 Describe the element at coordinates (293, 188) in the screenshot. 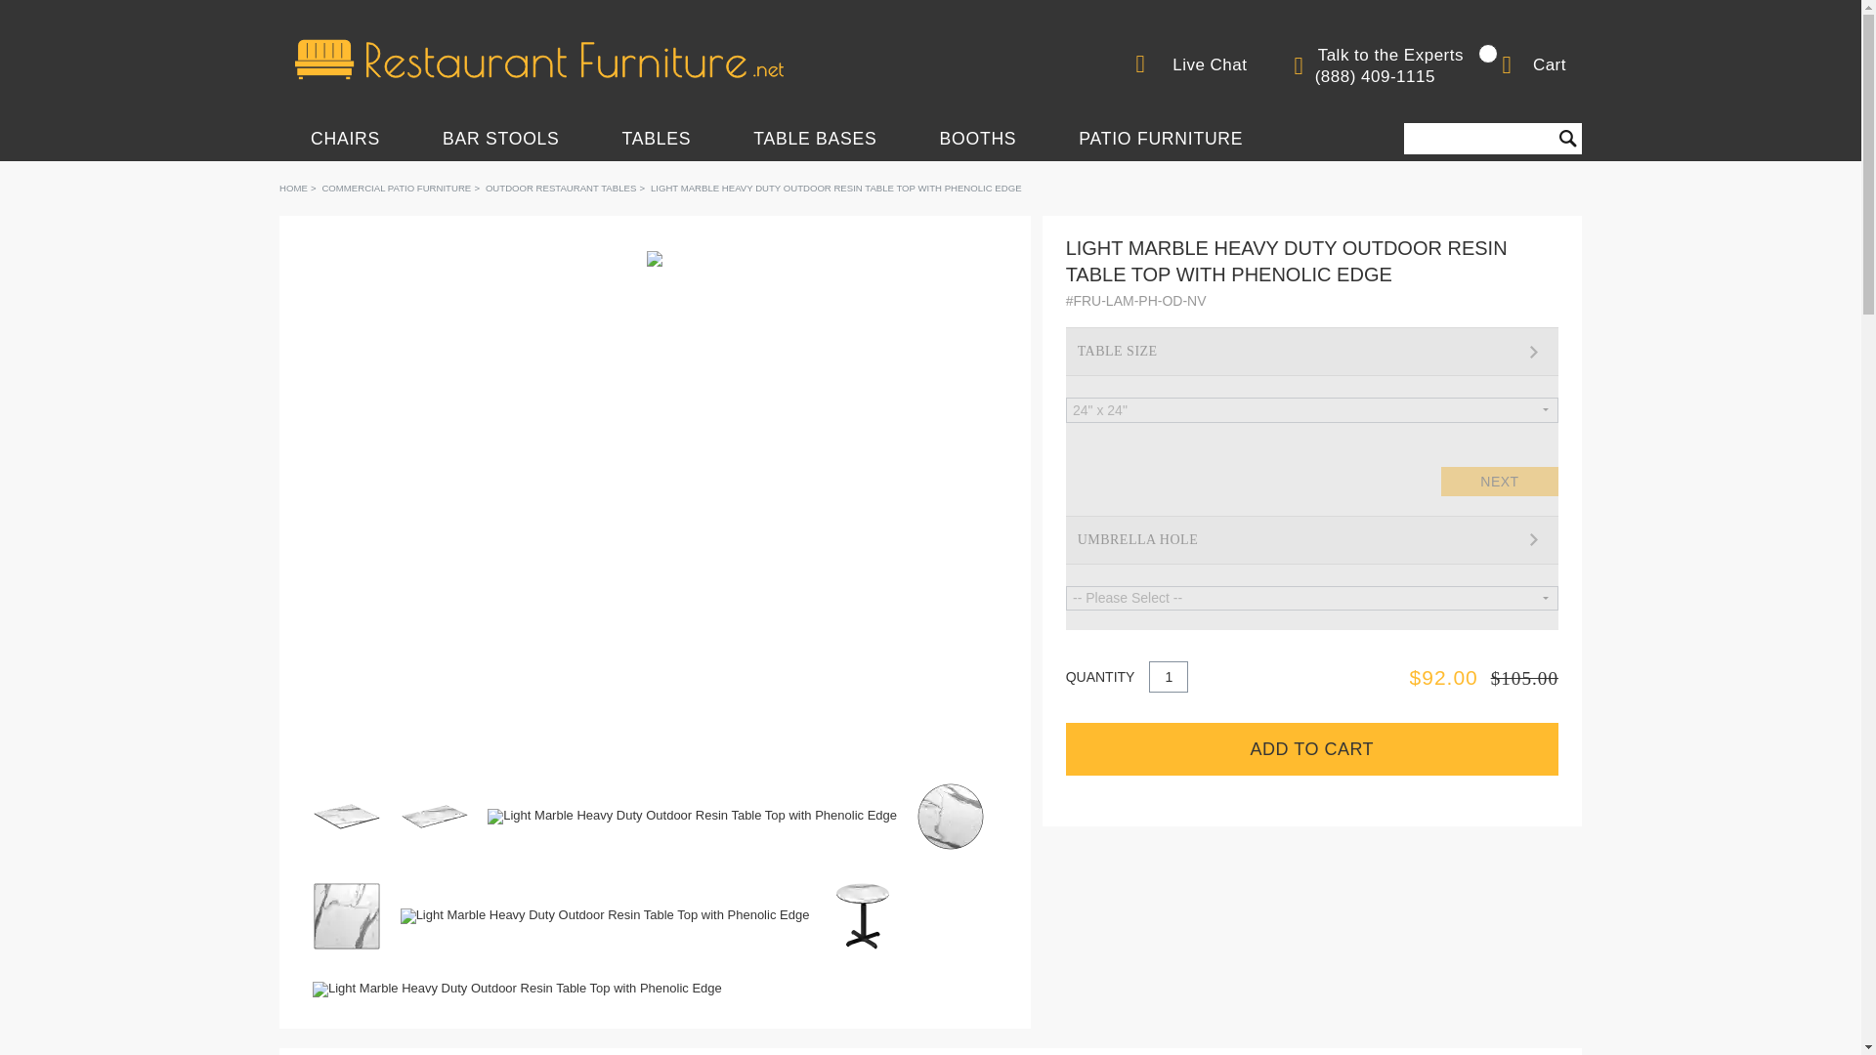

I see `Home` at that location.